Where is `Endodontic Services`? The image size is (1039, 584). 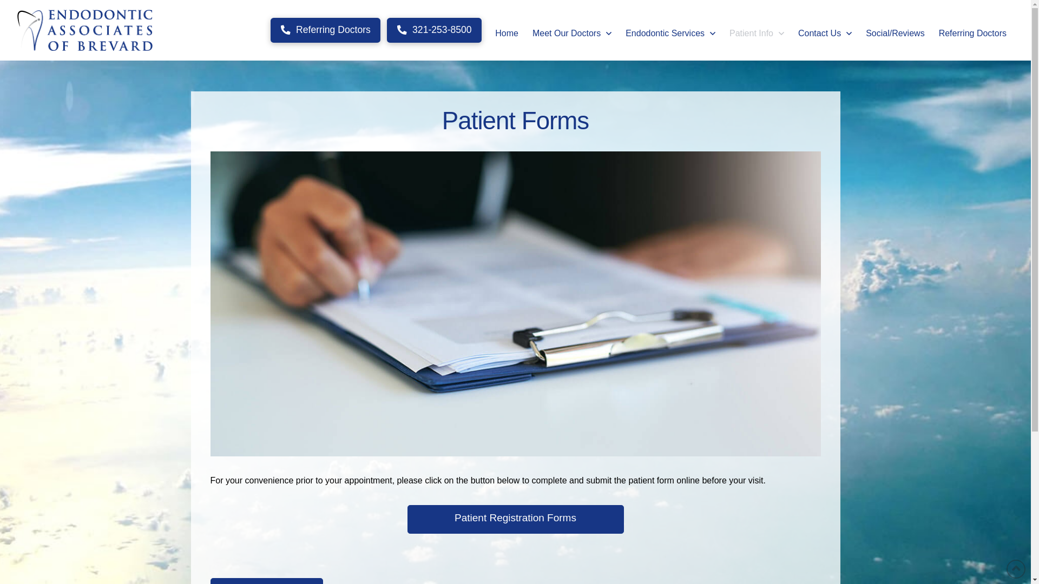
Endodontic Services is located at coordinates (670, 30).